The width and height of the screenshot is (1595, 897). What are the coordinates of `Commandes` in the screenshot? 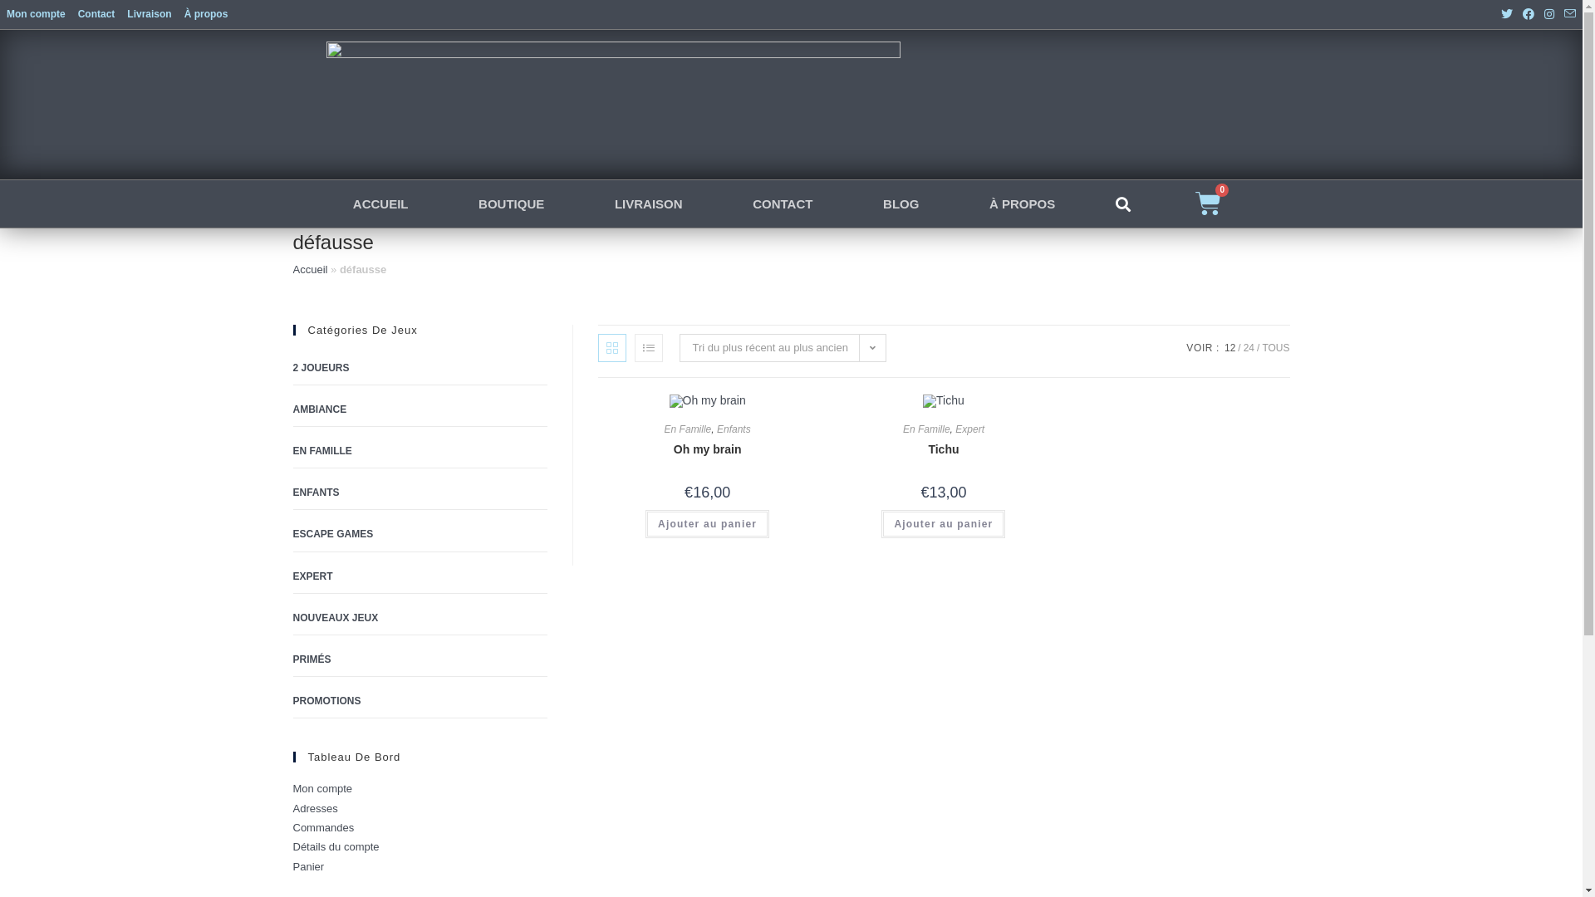 It's located at (323, 827).